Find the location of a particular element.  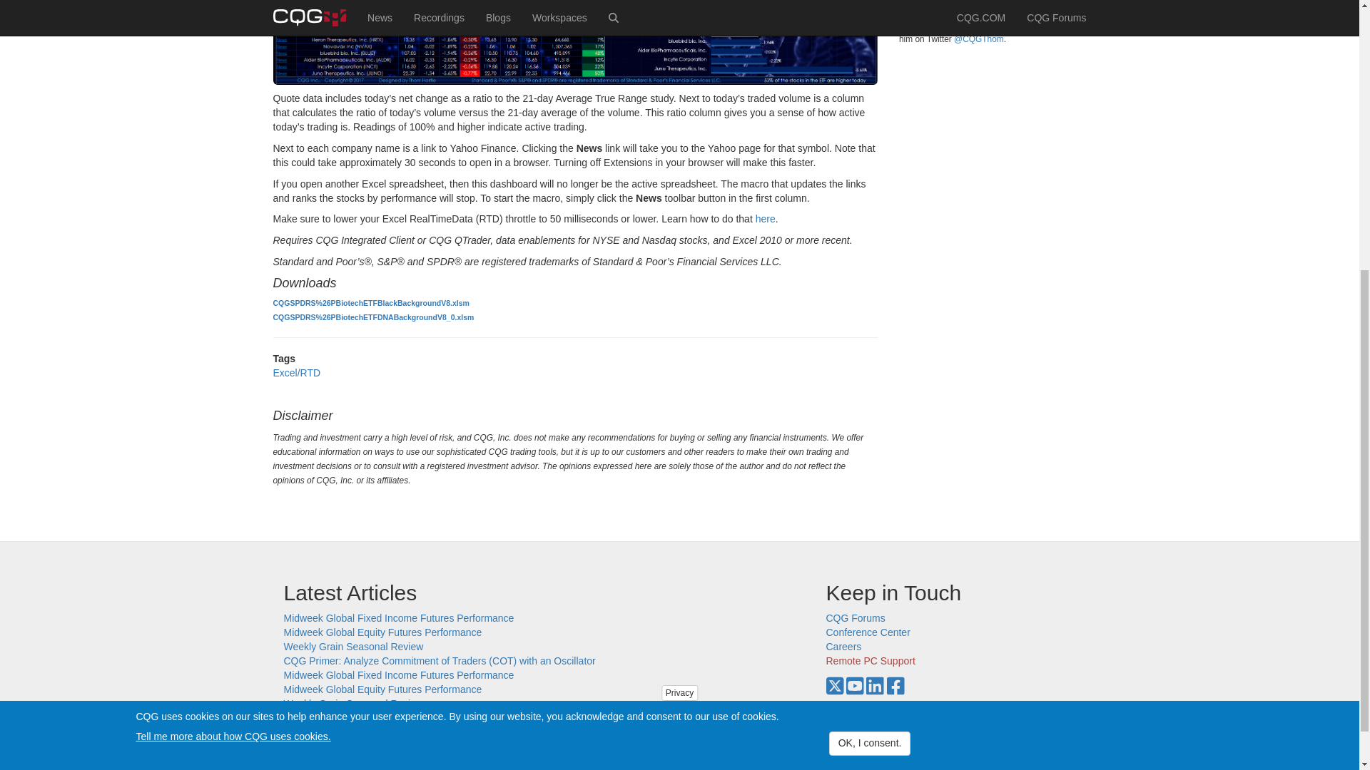

Excel 365 Filter Function is located at coordinates (338, 731).